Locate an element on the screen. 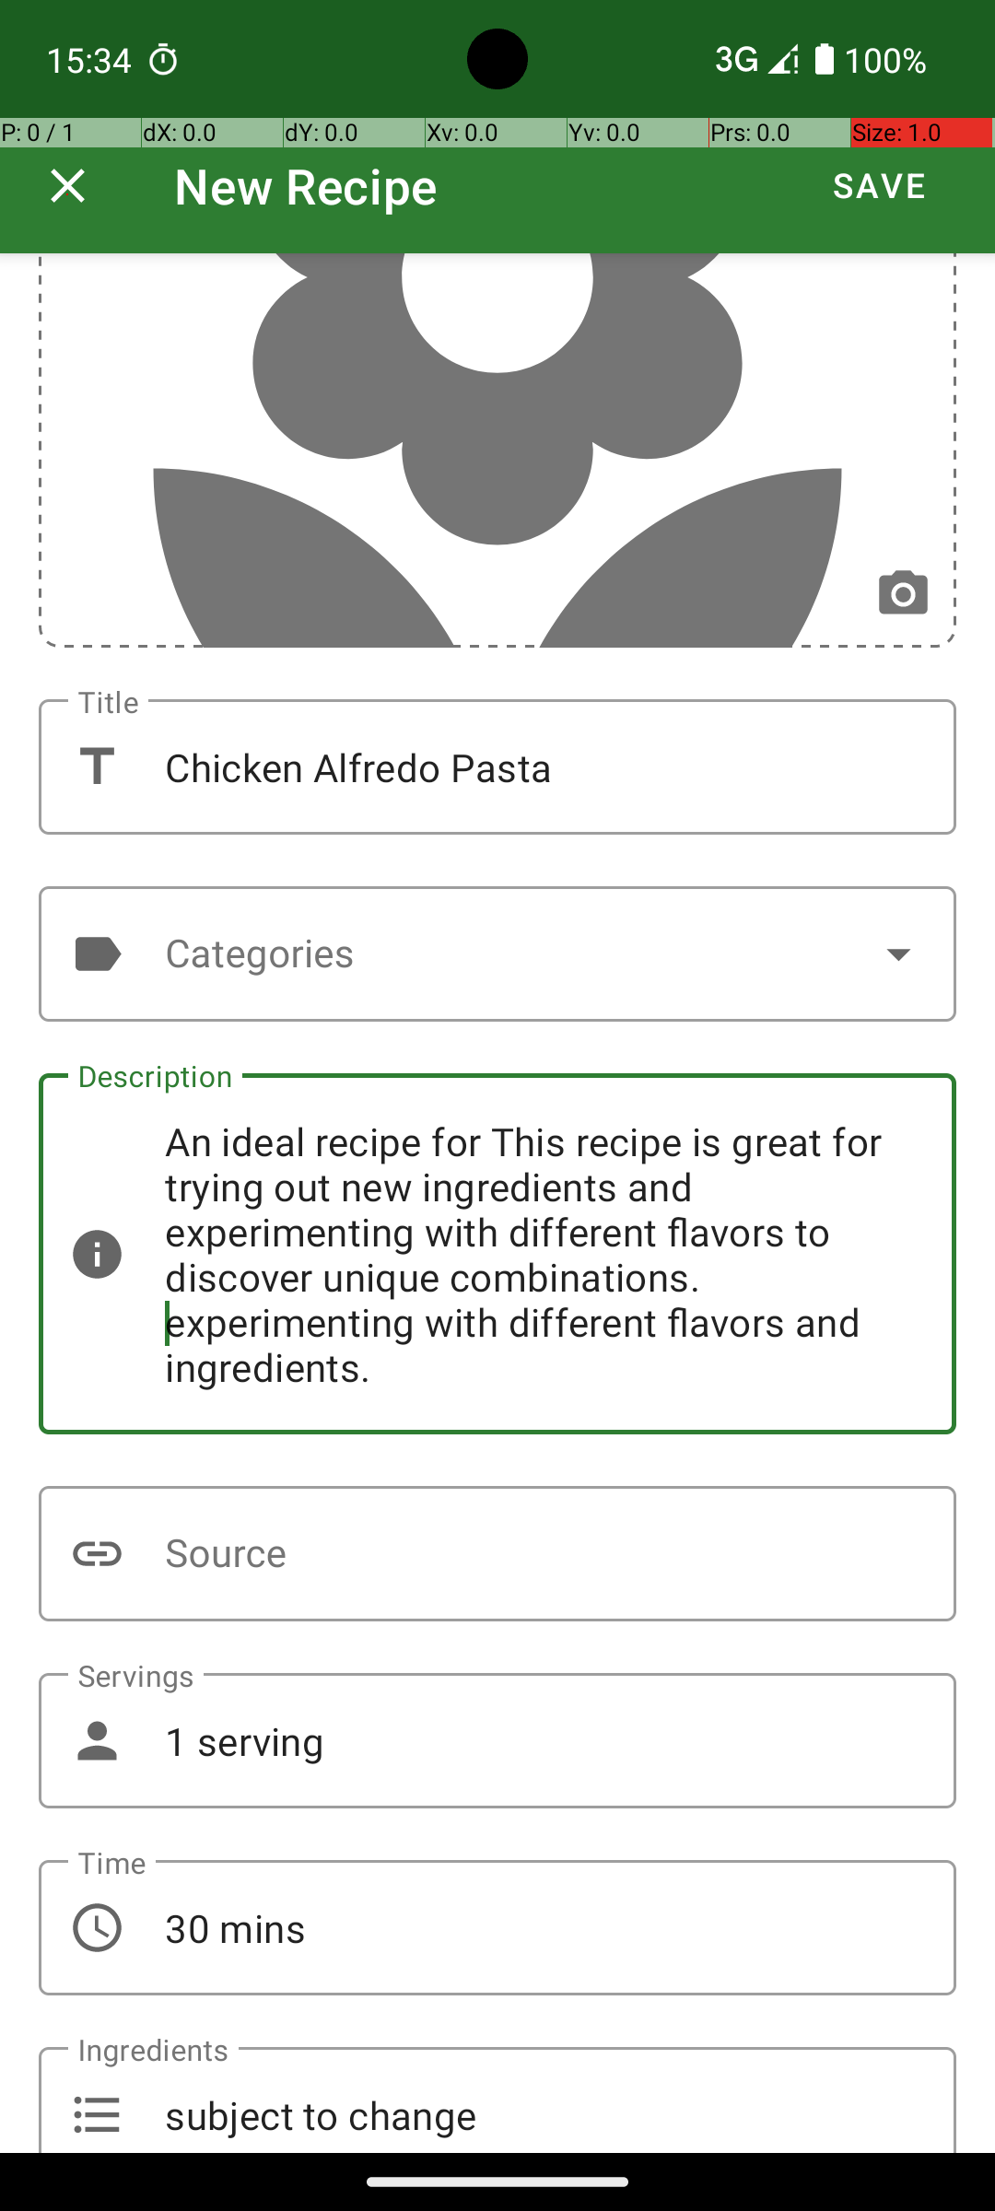  New Recipe is located at coordinates (306, 186).